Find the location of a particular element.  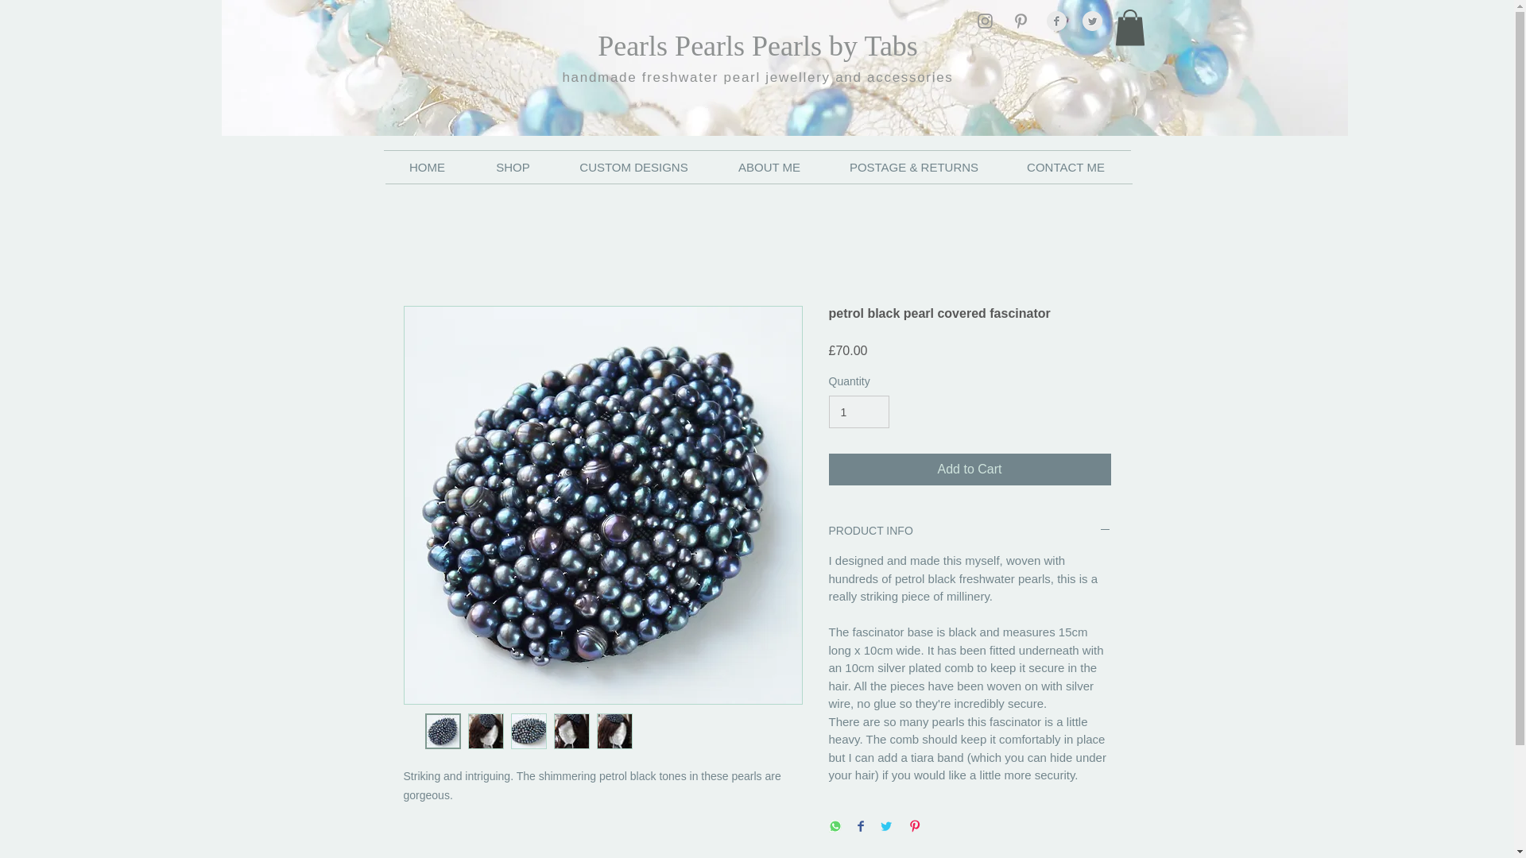

1 is located at coordinates (858, 412).